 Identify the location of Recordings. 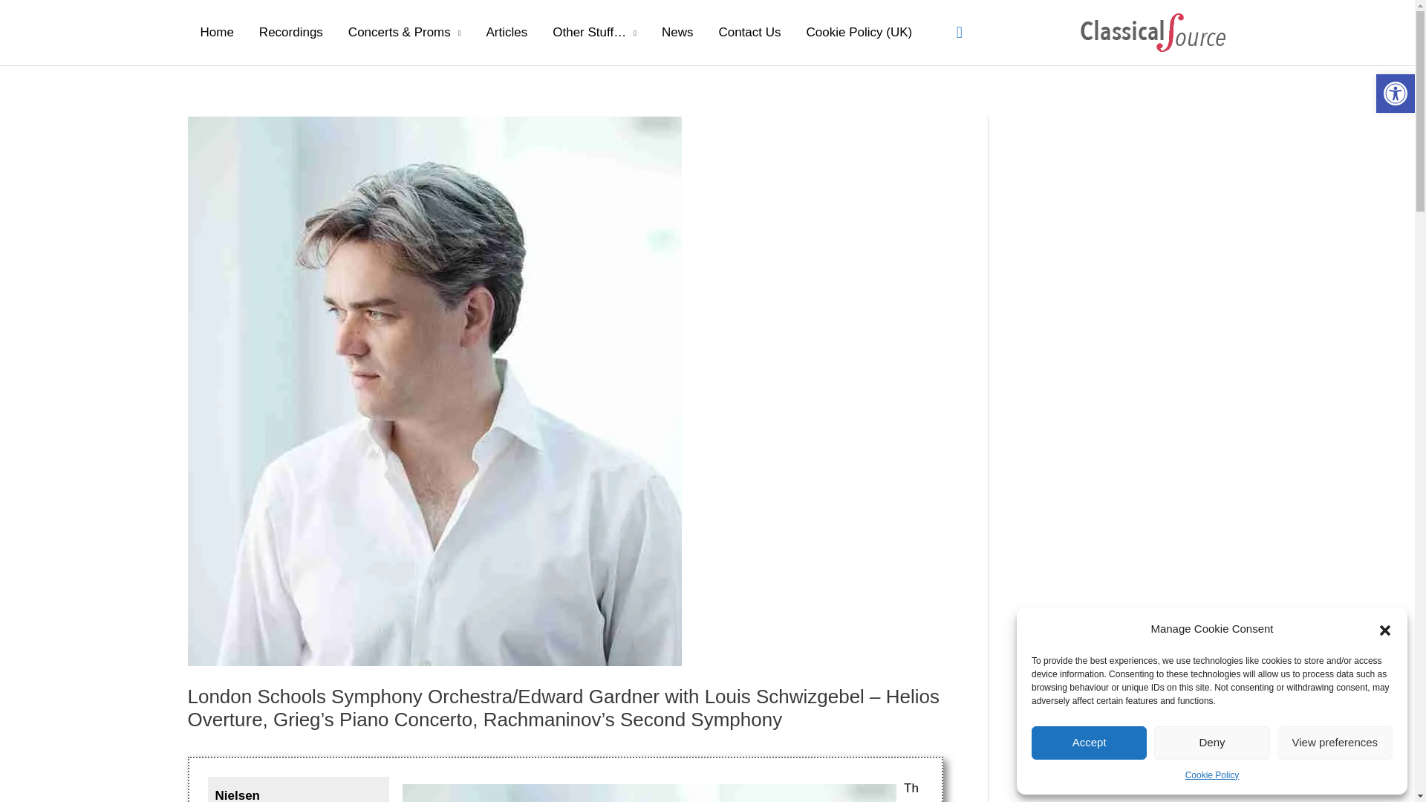
(291, 33).